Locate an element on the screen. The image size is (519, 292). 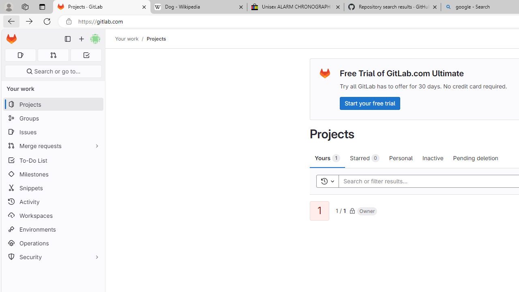
1 / 1 is located at coordinates (341, 210).